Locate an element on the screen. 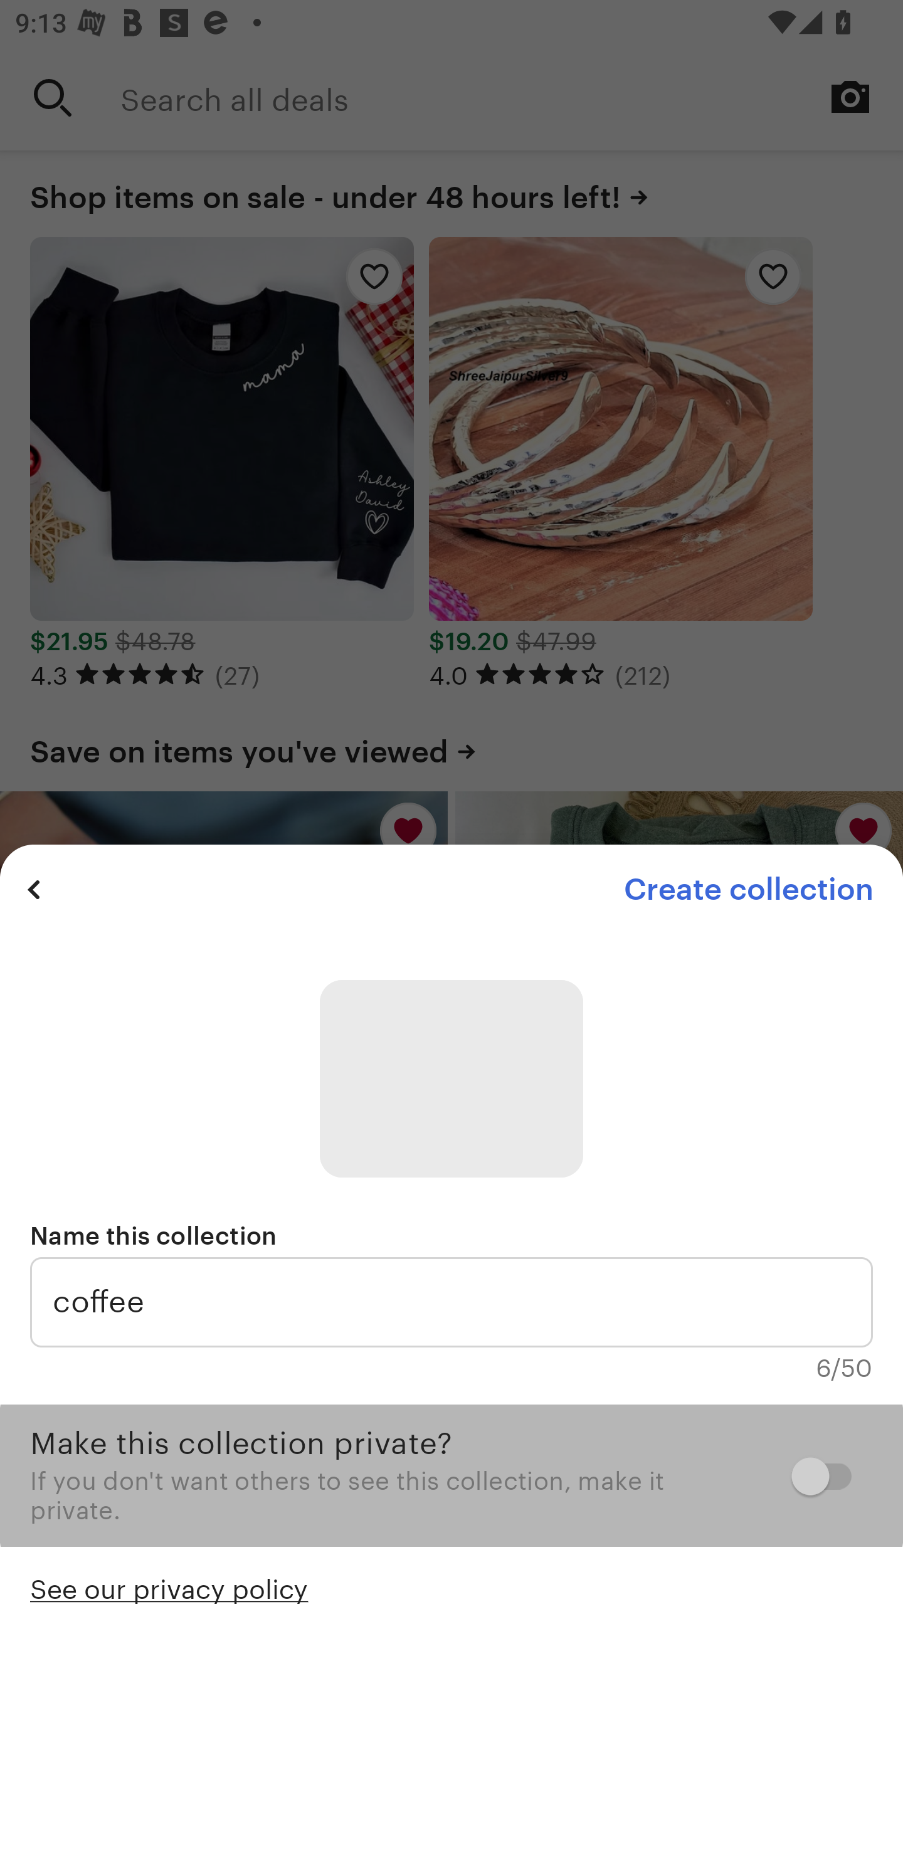  Previous is located at coordinates (34, 889).